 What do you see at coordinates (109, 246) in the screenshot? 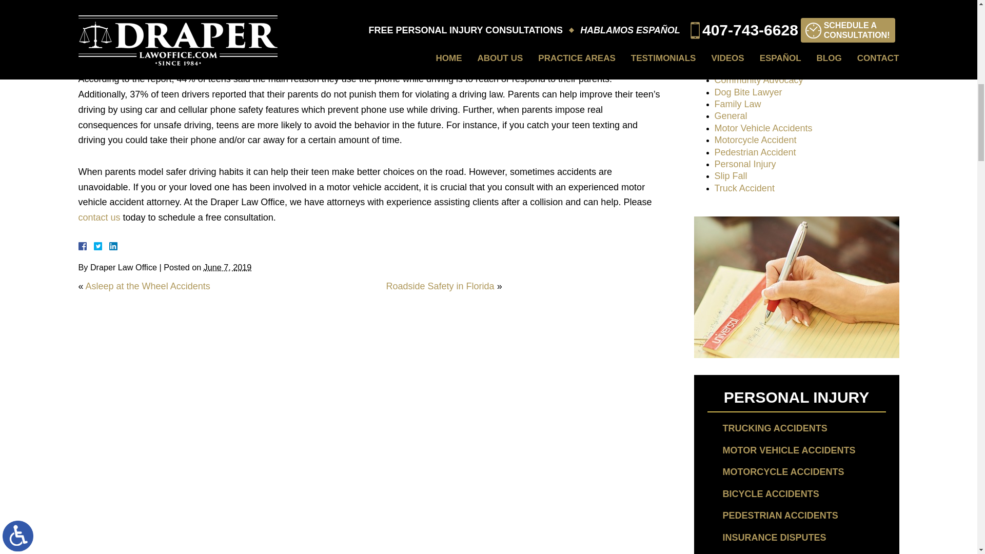
I see `LinkedIn` at bounding box center [109, 246].